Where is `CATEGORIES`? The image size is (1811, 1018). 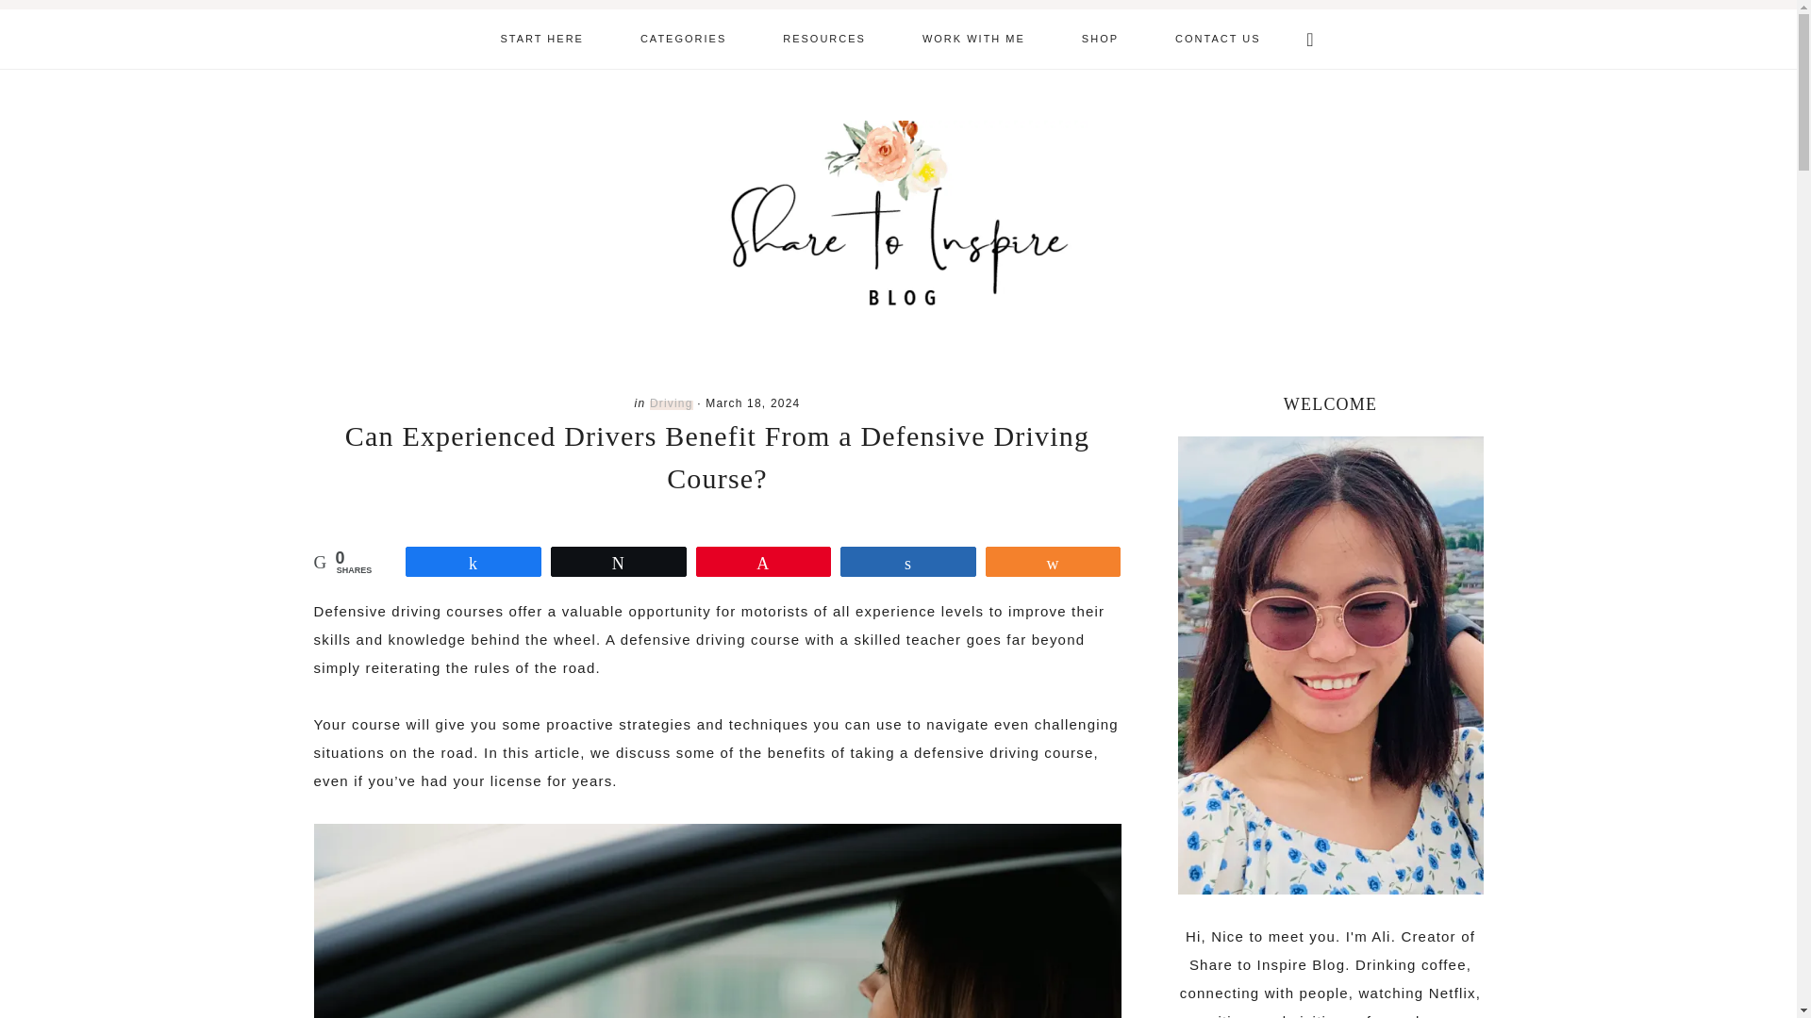 CATEGORIES is located at coordinates (683, 39).